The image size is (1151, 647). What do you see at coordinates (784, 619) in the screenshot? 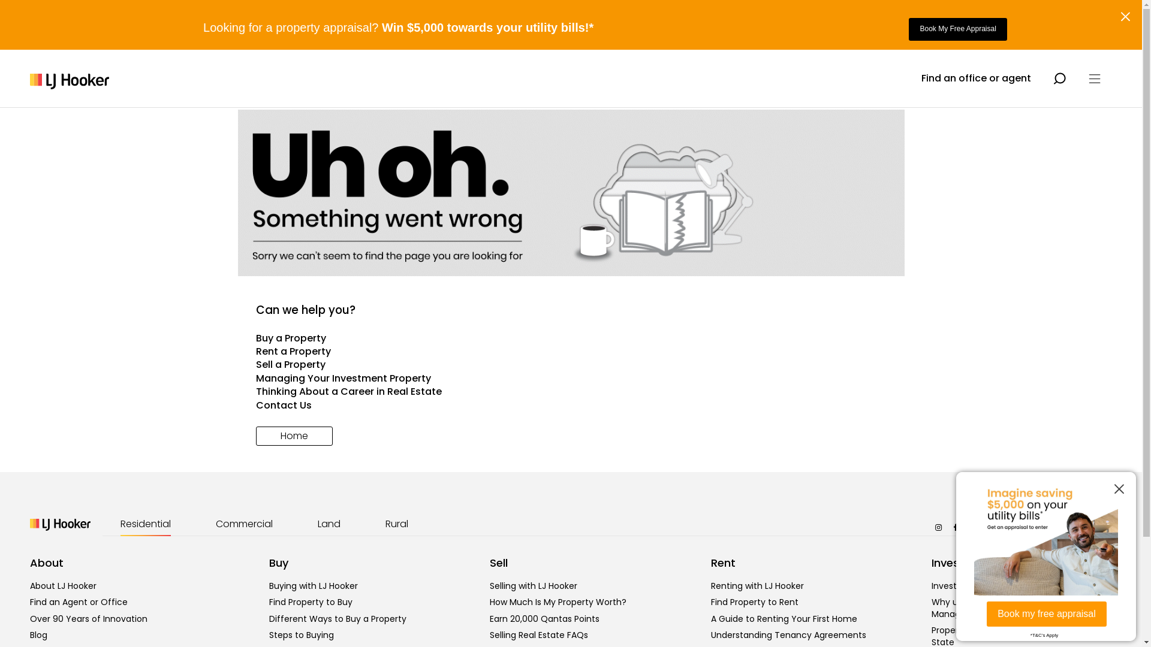
I see `A Guide to Renting Your First Home` at bounding box center [784, 619].